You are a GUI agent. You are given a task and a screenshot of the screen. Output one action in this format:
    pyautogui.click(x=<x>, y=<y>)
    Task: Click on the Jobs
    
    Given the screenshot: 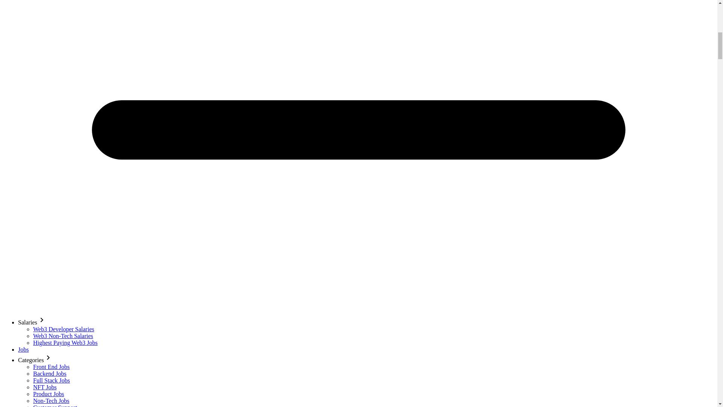 What is the action you would take?
    pyautogui.click(x=23, y=350)
    